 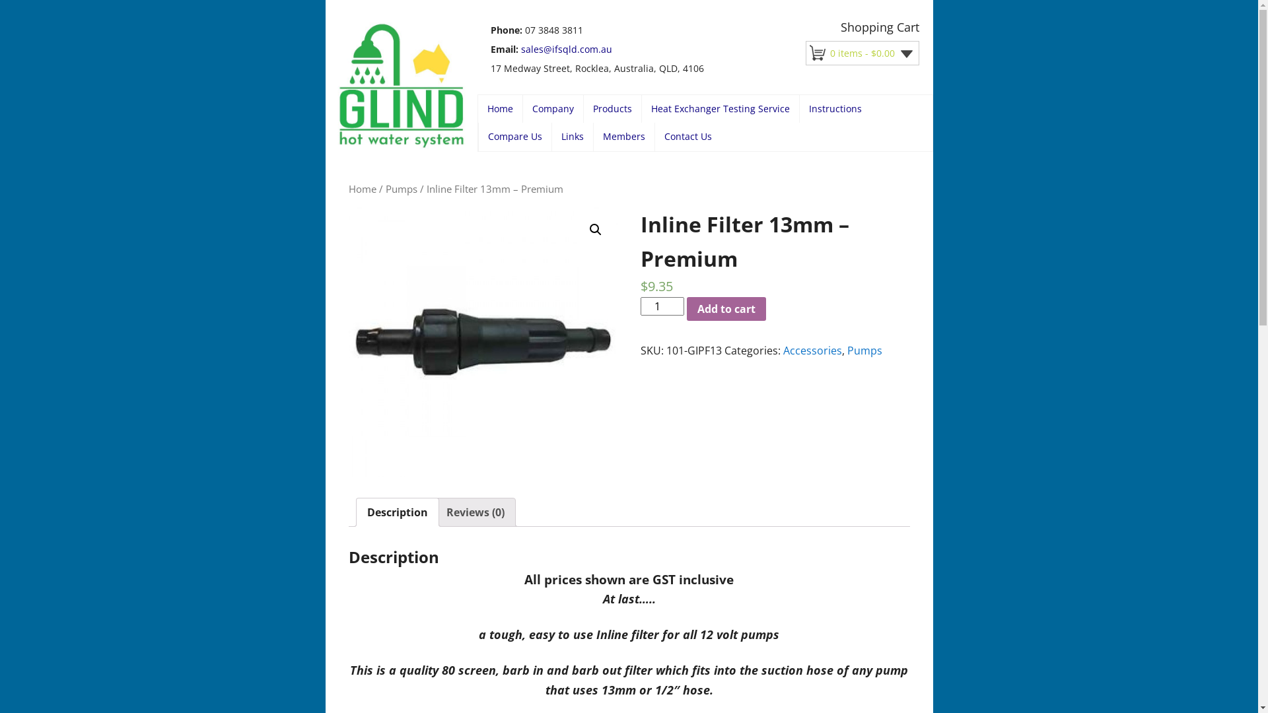 I want to click on Add to cart, so click(x=726, y=309).